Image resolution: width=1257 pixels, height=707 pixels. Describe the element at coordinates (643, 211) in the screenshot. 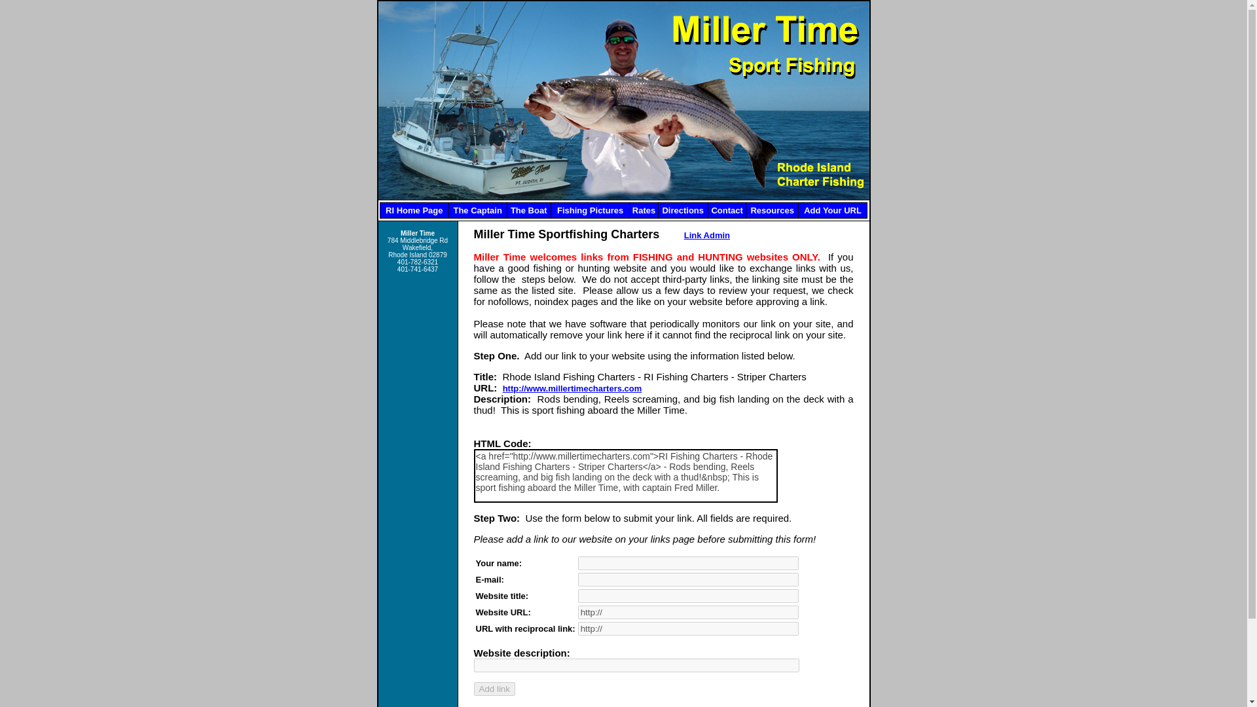

I see `Rates` at that location.